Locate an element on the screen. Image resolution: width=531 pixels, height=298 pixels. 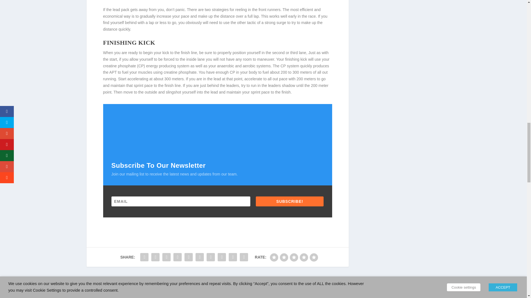
Share "Mile and 1500 Meter Race Strategy" via Stumbleupon is located at coordinates (222, 257).